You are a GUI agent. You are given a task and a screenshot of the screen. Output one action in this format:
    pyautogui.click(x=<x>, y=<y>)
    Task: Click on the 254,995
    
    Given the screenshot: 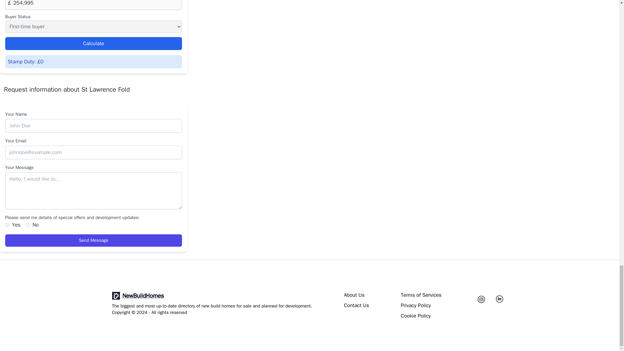 What is the action you would take?
    pyautogui.click(x=94, y=5)
    